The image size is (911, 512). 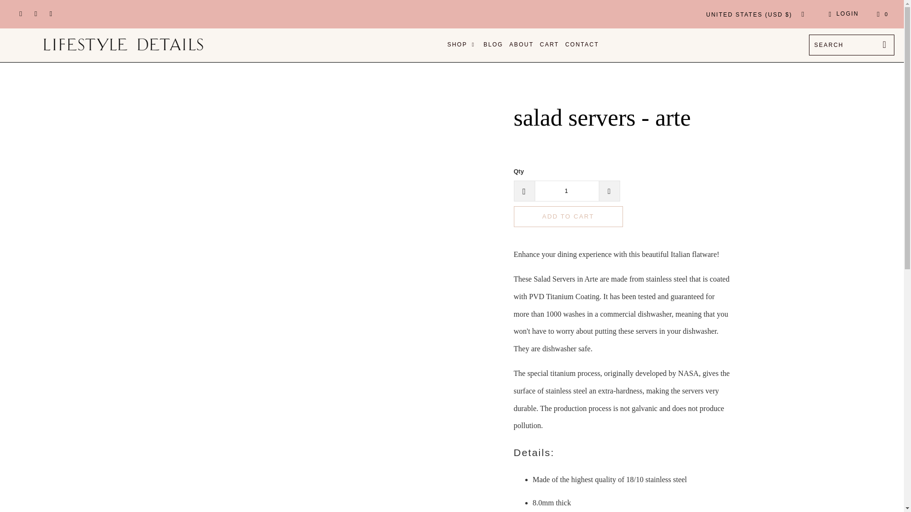 What do you see at coordinates (123, 45) in the screenshot?
I see `Lifestyle Details` at bounding box center [123, 45].